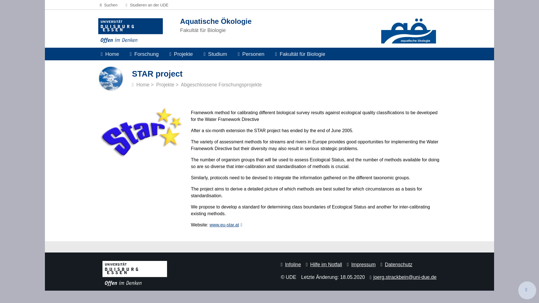 The image size is (539, 303). What do you see at coordinates (146, 5) in the screenshot?
I see `Studieren an der UDE` at bounding box center [146, 5].